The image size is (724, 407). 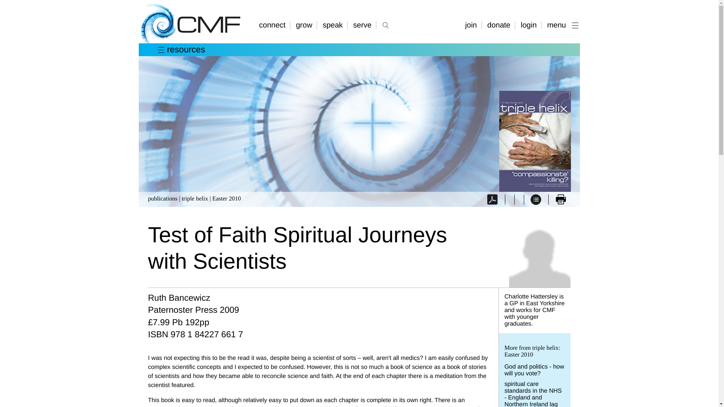 What do you see at coordinates (560, 199) in the screenshot?
I see `Print Article` at bounding box center [560, 199].